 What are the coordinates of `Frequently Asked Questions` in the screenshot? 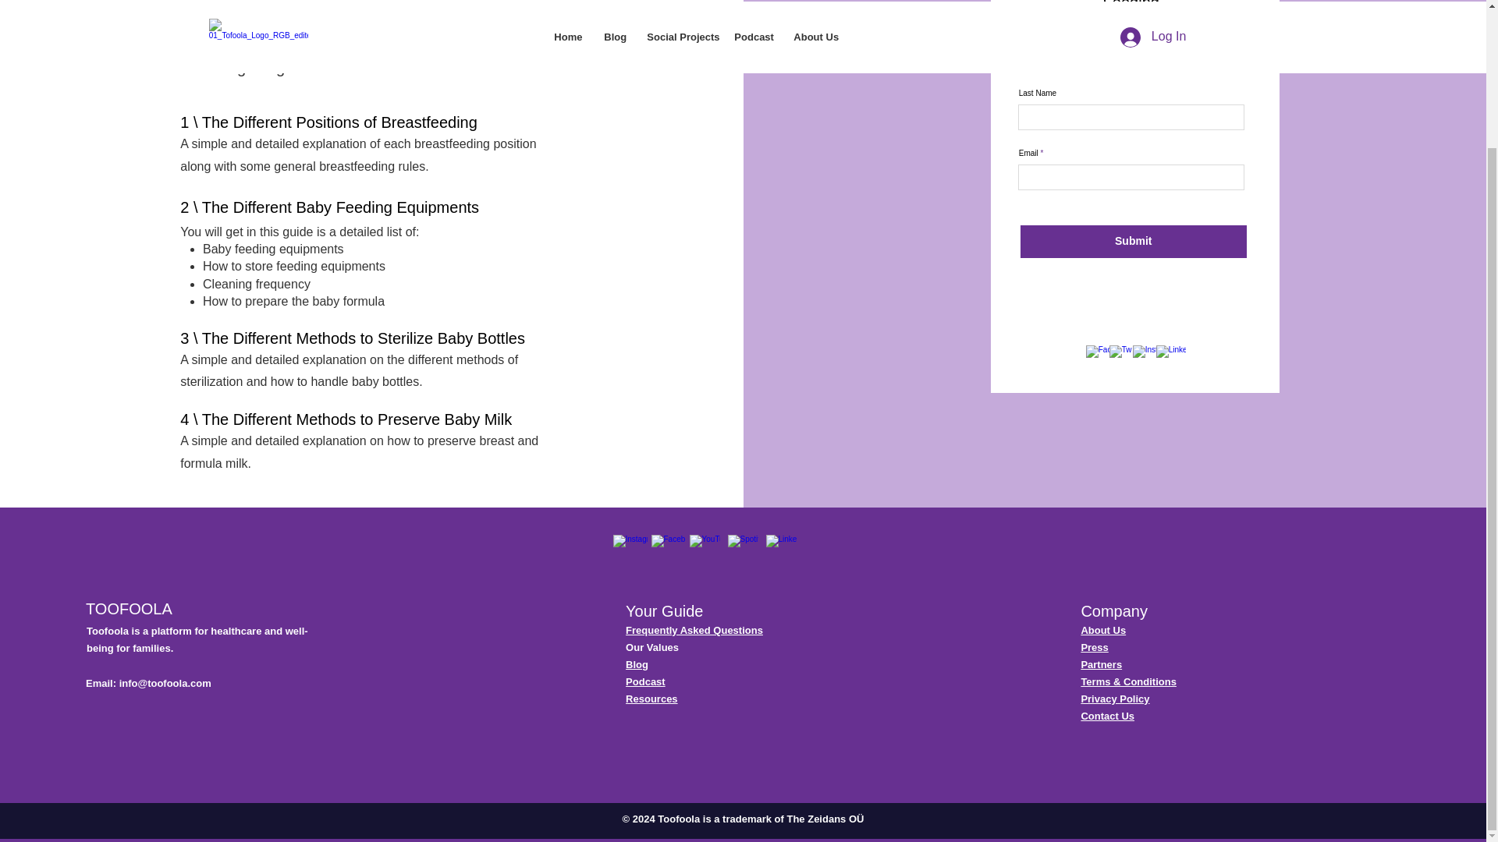 It's located at (694, 630).